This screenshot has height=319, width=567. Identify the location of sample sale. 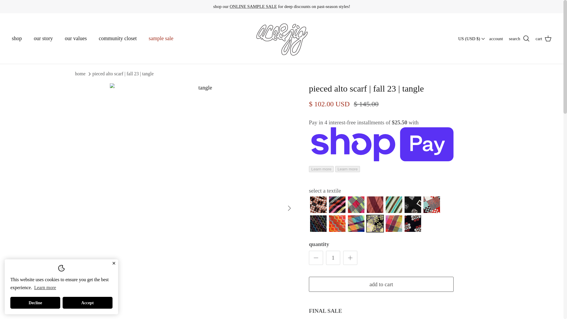
(253, 6).